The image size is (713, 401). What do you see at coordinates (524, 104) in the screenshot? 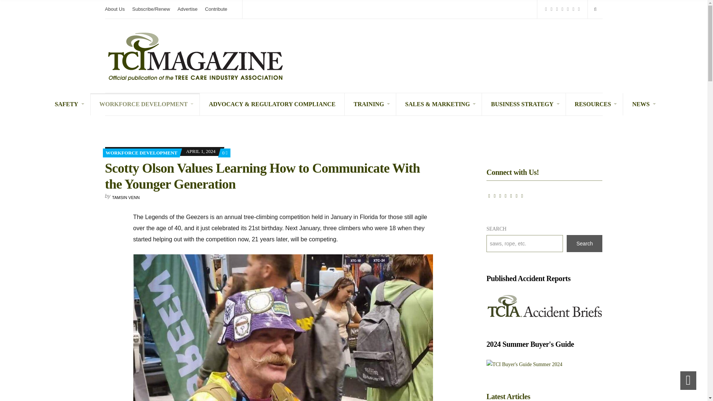
I see `BUSINESS STRATEGY` at bounding box center [524, 104].